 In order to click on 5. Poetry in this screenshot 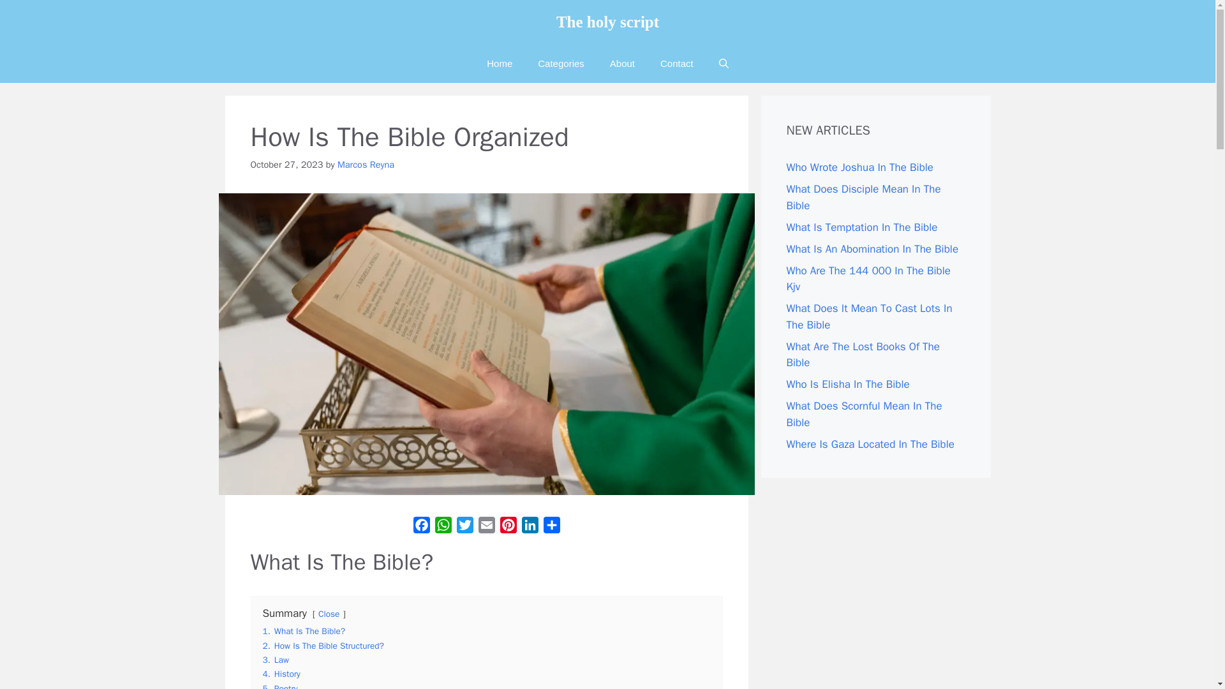, I will do `click(280, 686)`.